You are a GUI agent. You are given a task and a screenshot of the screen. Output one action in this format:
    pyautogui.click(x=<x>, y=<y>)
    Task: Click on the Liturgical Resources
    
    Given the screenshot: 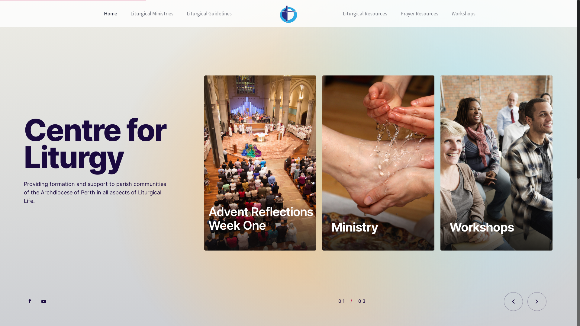 What is the action you would take?
    pyautogui.click(x=365, y=14)
    